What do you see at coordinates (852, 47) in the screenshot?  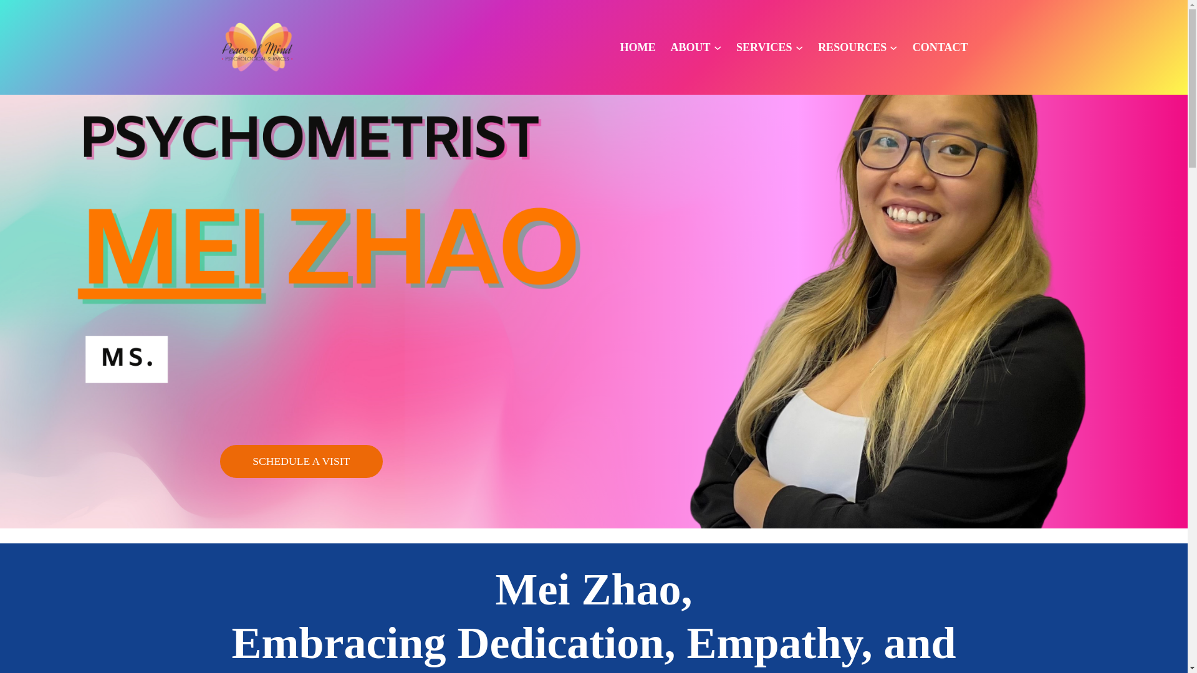 I see `RESOURCES` at bounding box center [852, 47].